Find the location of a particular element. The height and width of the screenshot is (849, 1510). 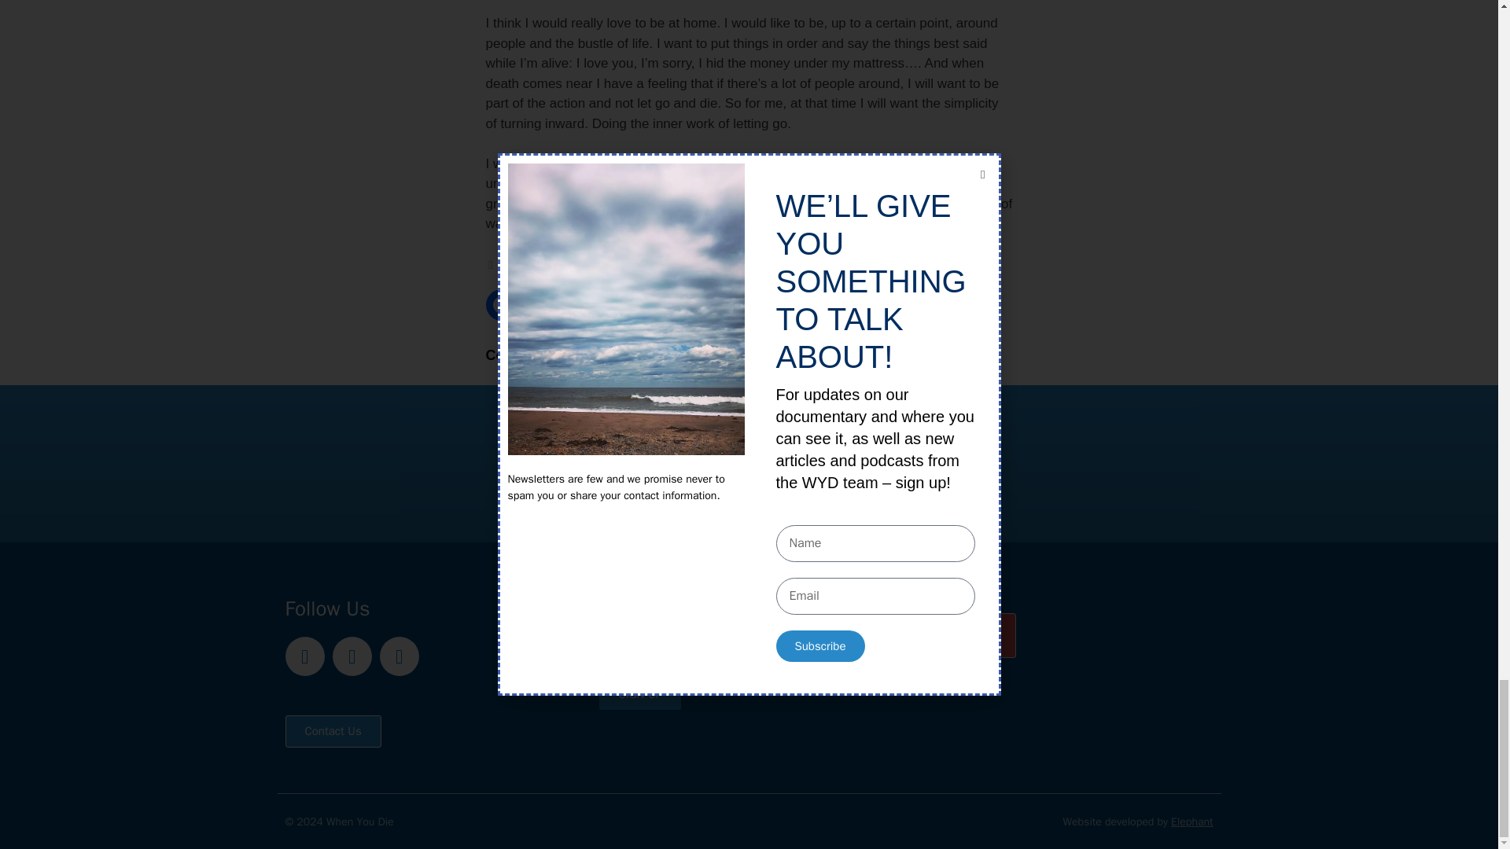

When You Die Project is located at coordinates (897, 264).